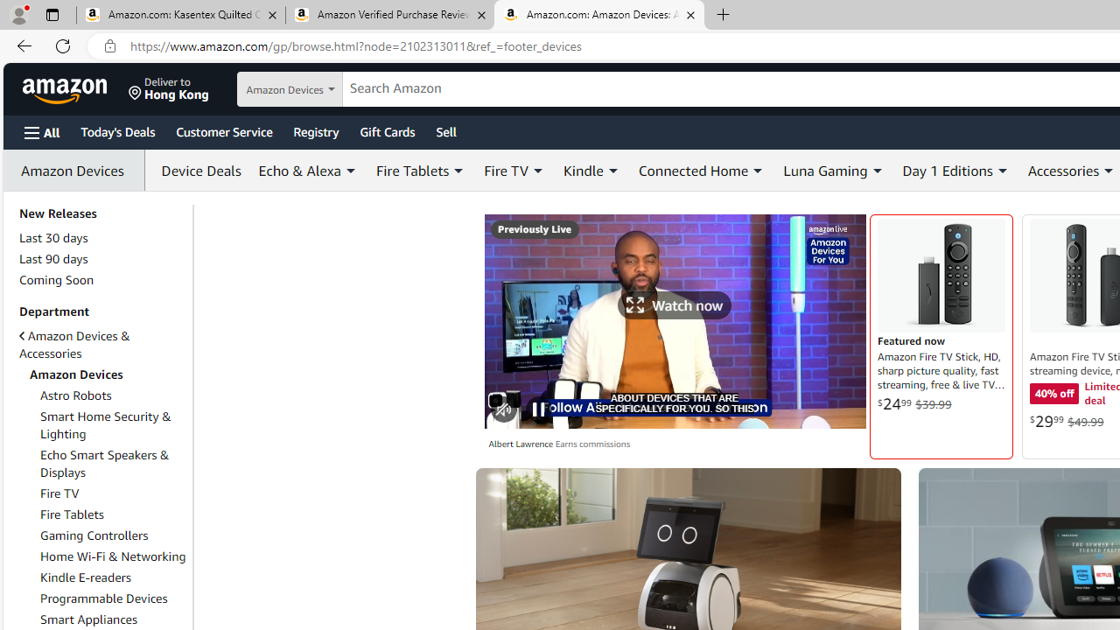 The height and width of the screenshot is (630, 1120). Describe the element at coordinates (224, 131) in the screenshot. I see `Customer Service` at that location.